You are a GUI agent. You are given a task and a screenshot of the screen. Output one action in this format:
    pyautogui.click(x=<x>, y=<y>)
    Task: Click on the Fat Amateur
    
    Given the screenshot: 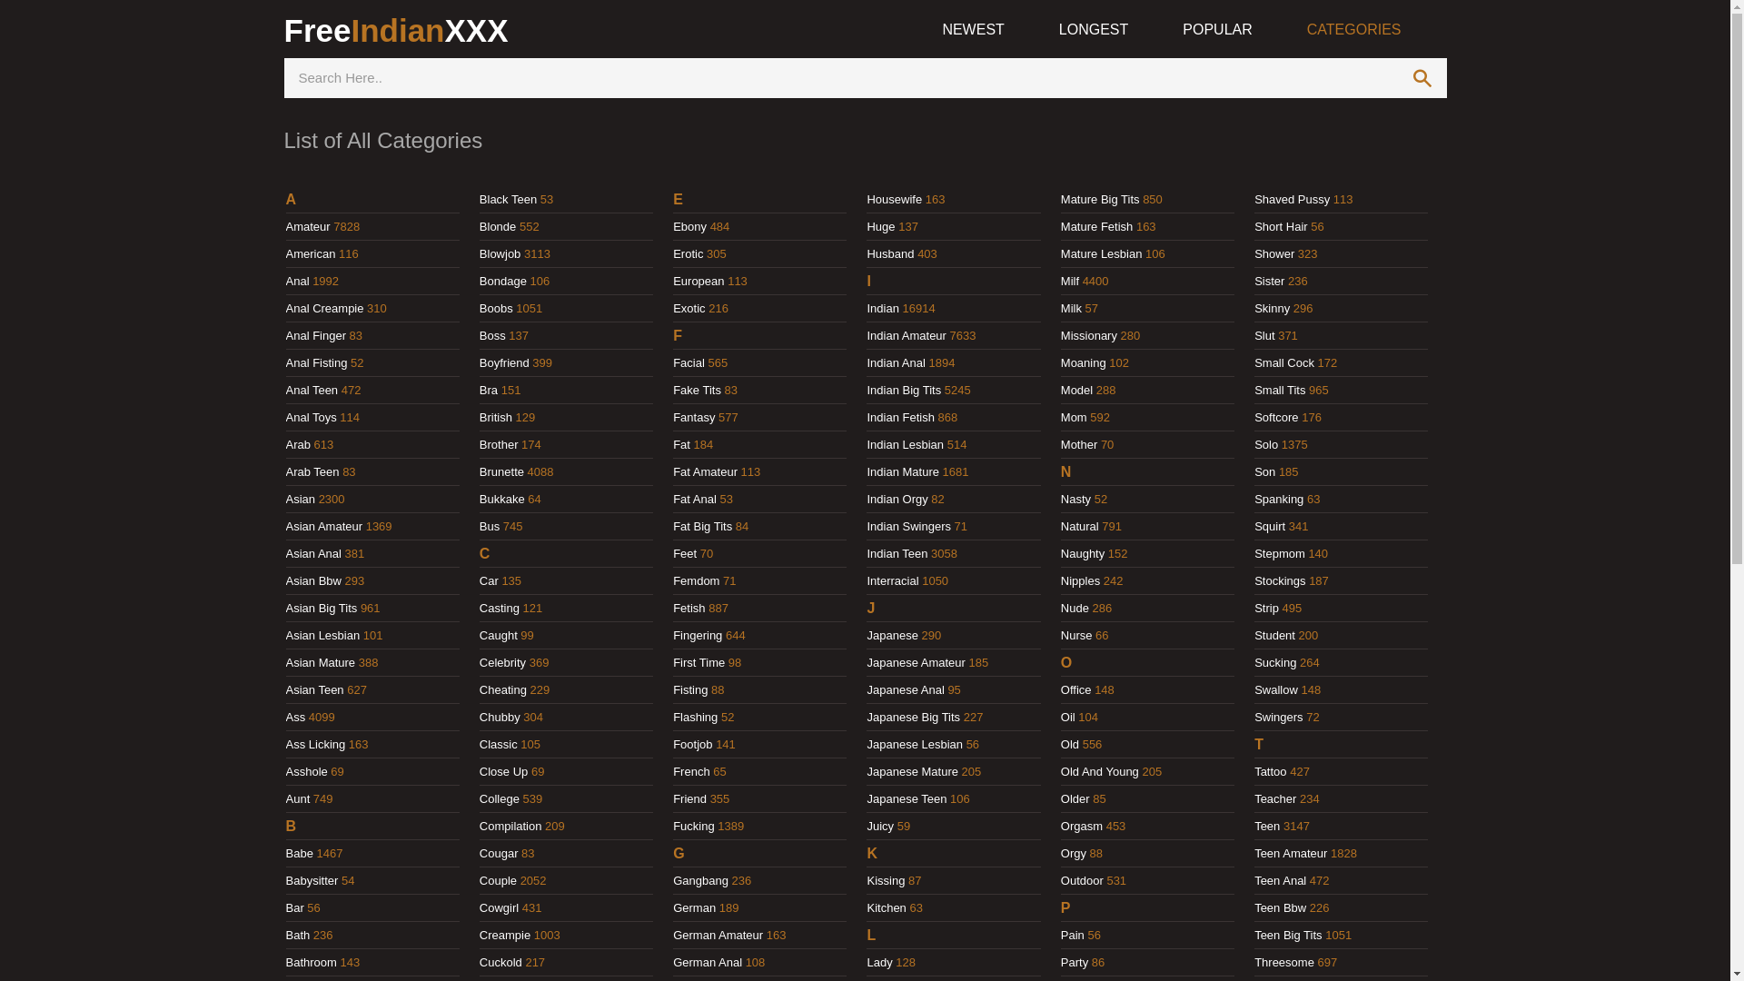 What is the action you would take?
    pyautogui.click(x=705, y=472)
    